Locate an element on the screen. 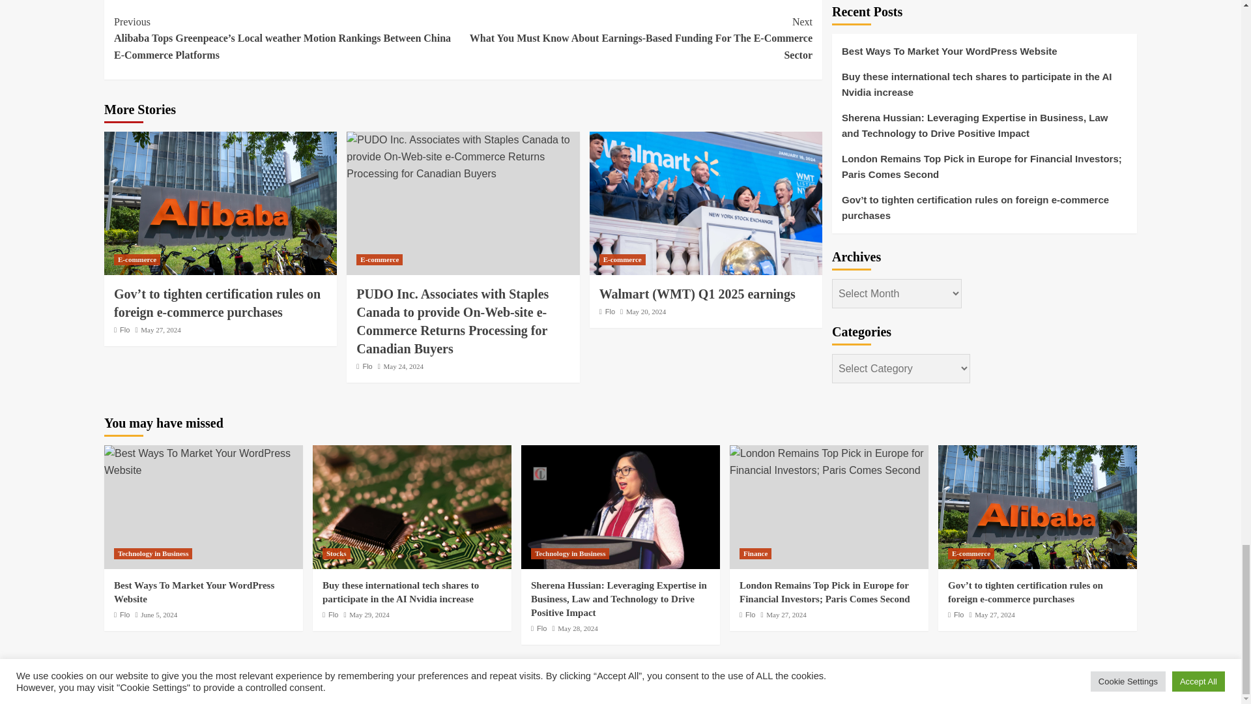 This screenshot has width=1251, height=704. Flo is located at coordinates (367, 366).